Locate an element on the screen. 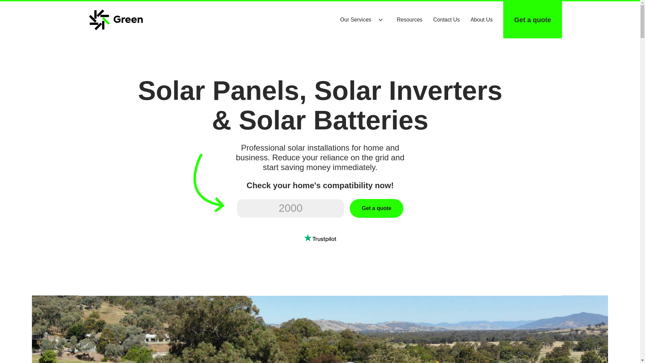  Customer reviews powered by Trustpilot is located at coordinates (320, 238).